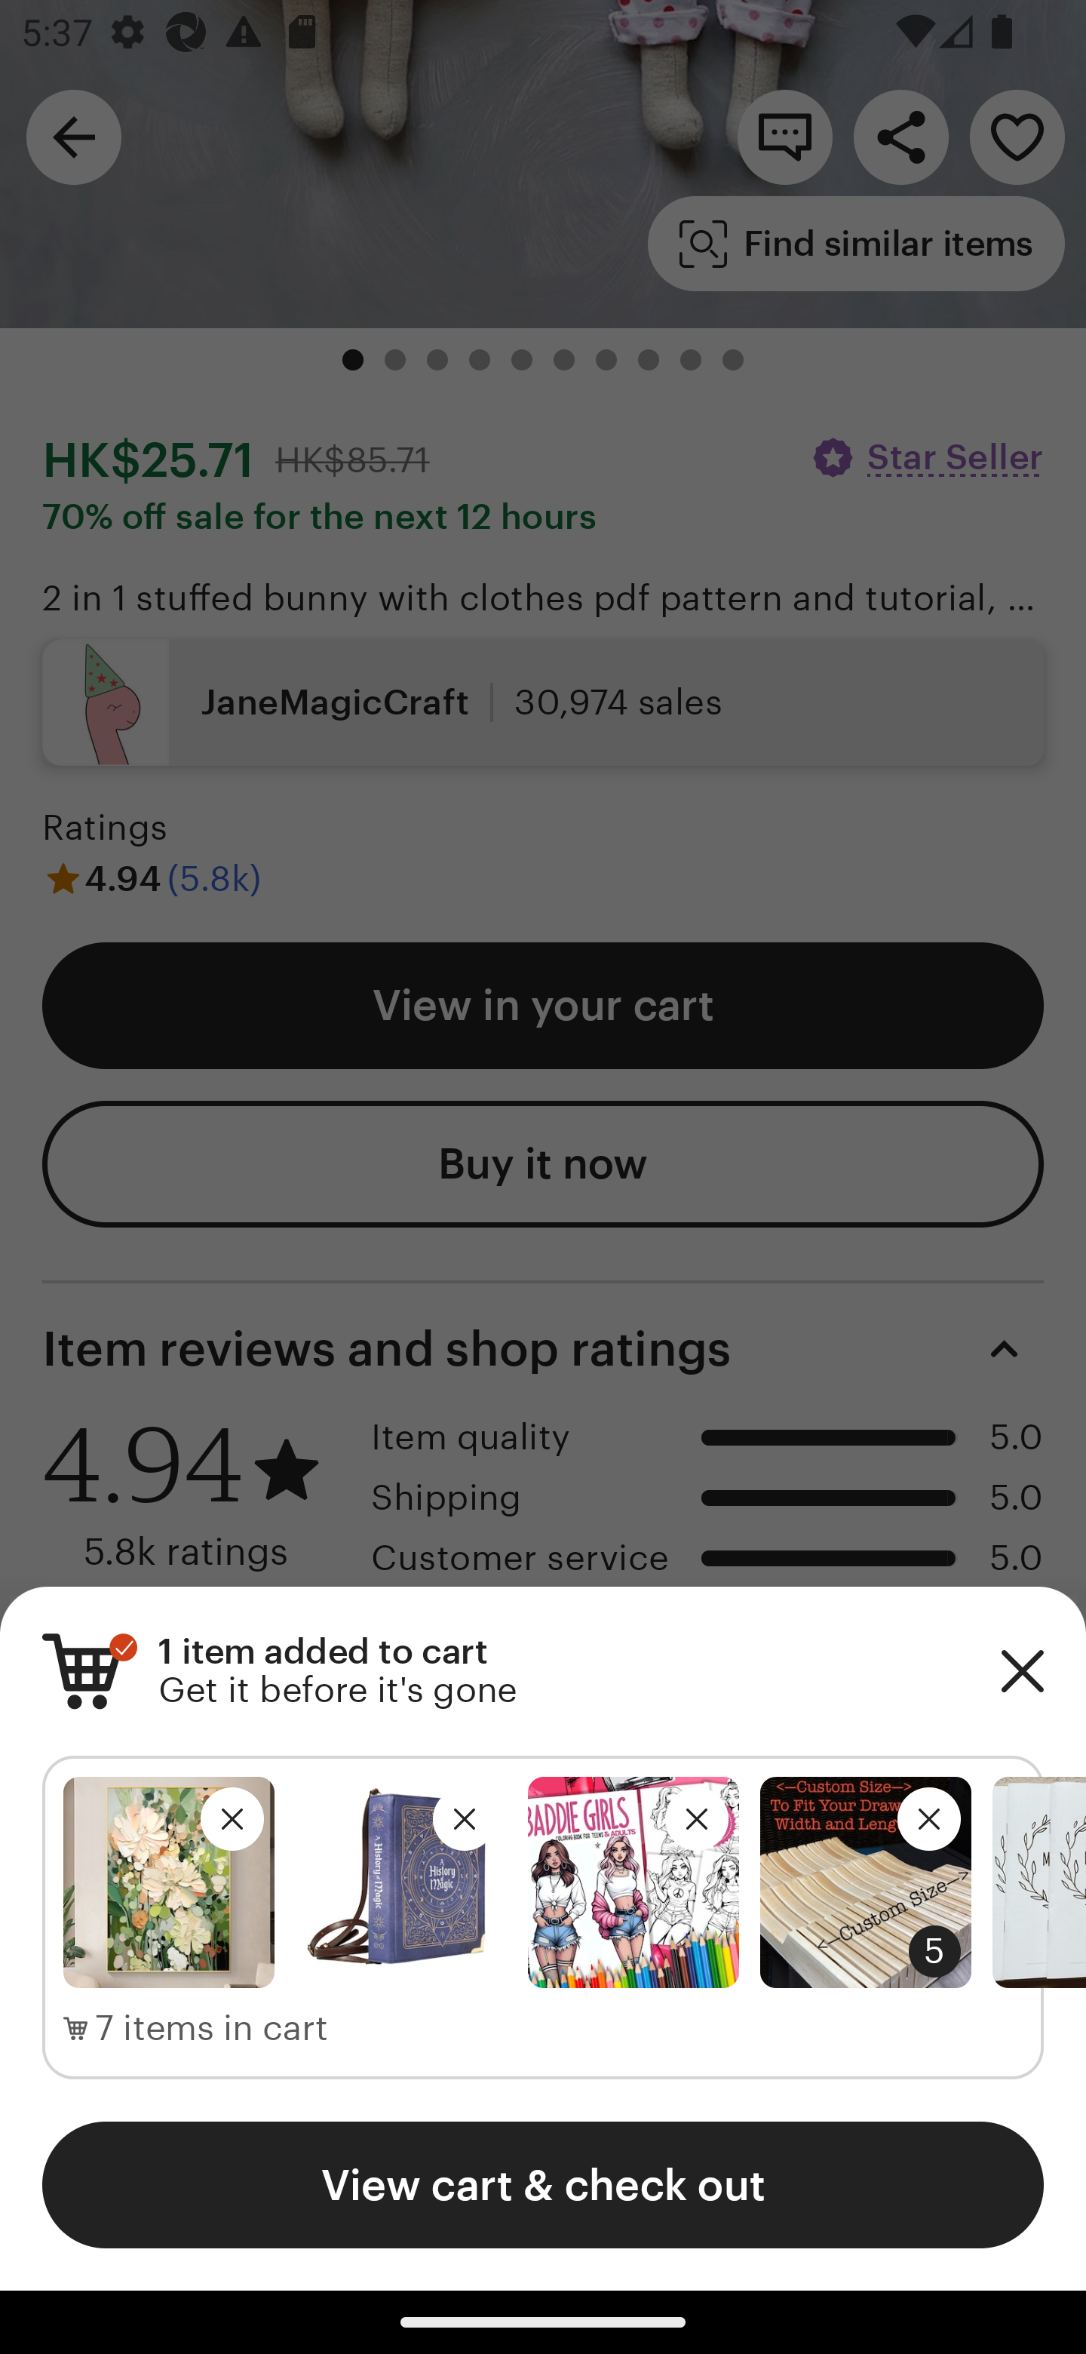 The width and height of the screenshot is (1086, 2354). Describe the element at coordinates (196, 2029) in the screenshot. I see `7 items in cart` at that location.